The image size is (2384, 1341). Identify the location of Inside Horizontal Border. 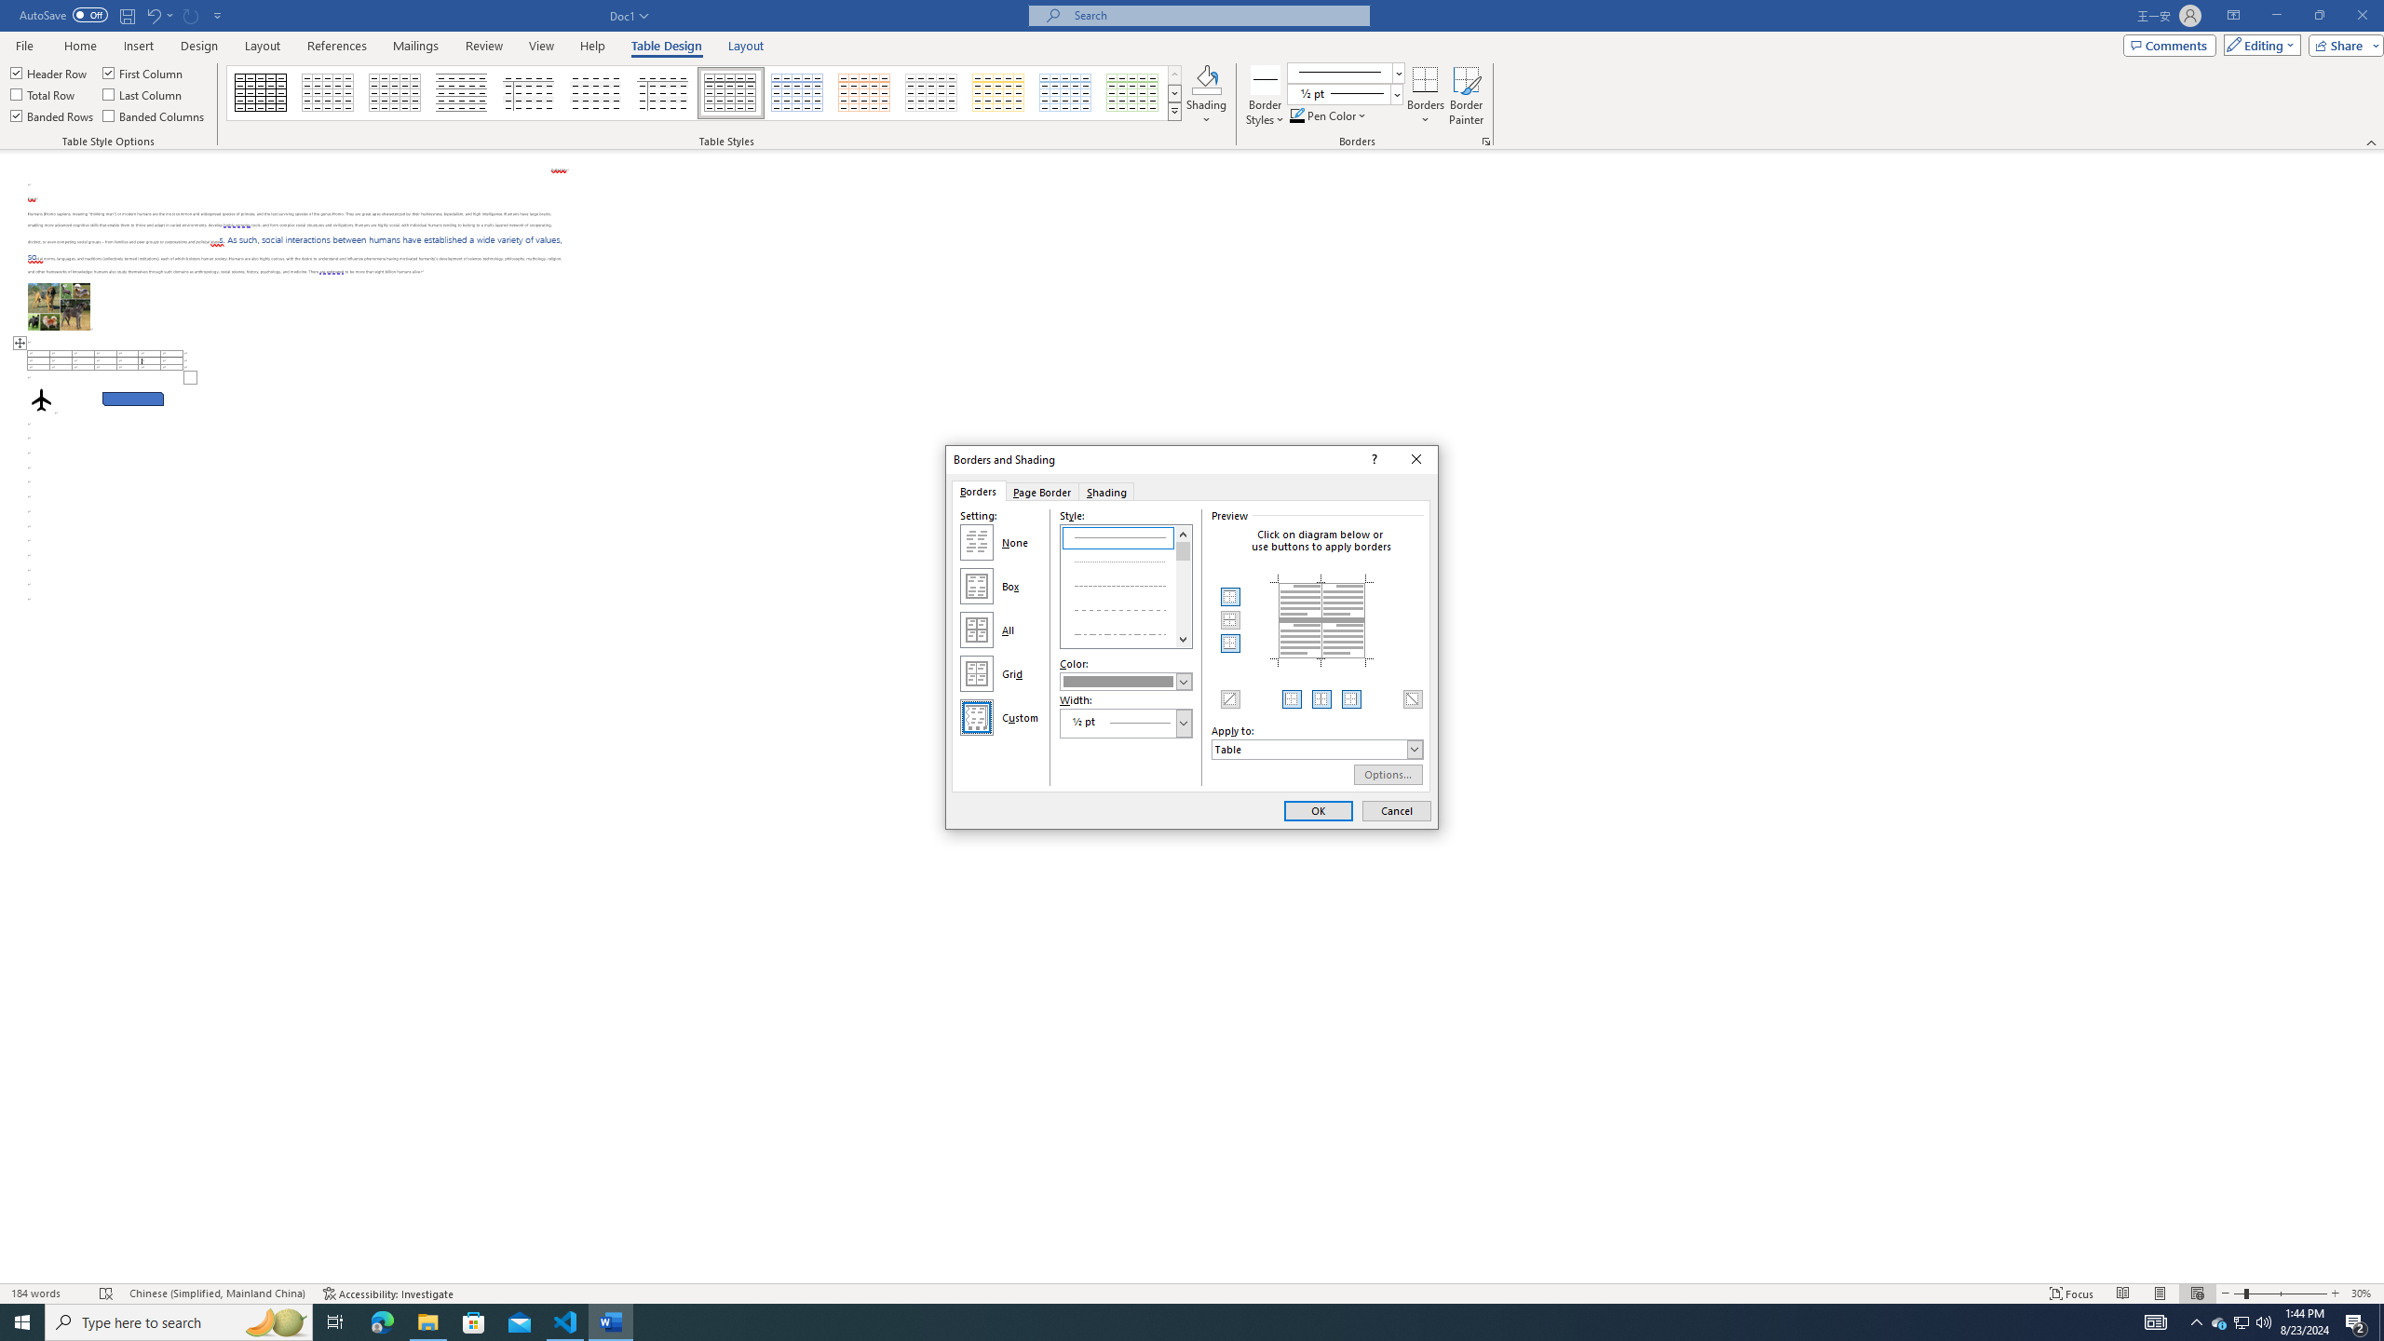
(1231, 620).